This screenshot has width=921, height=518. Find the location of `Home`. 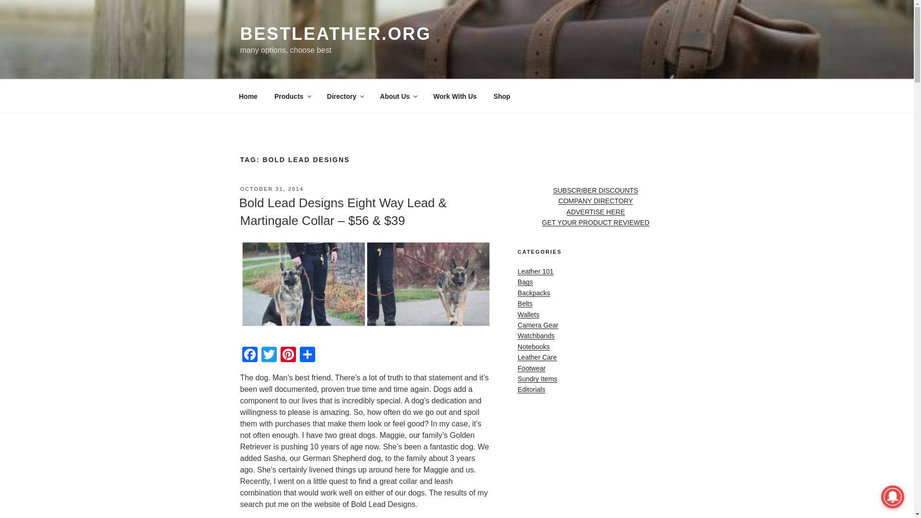

Home is located at coordinates (248, 96).